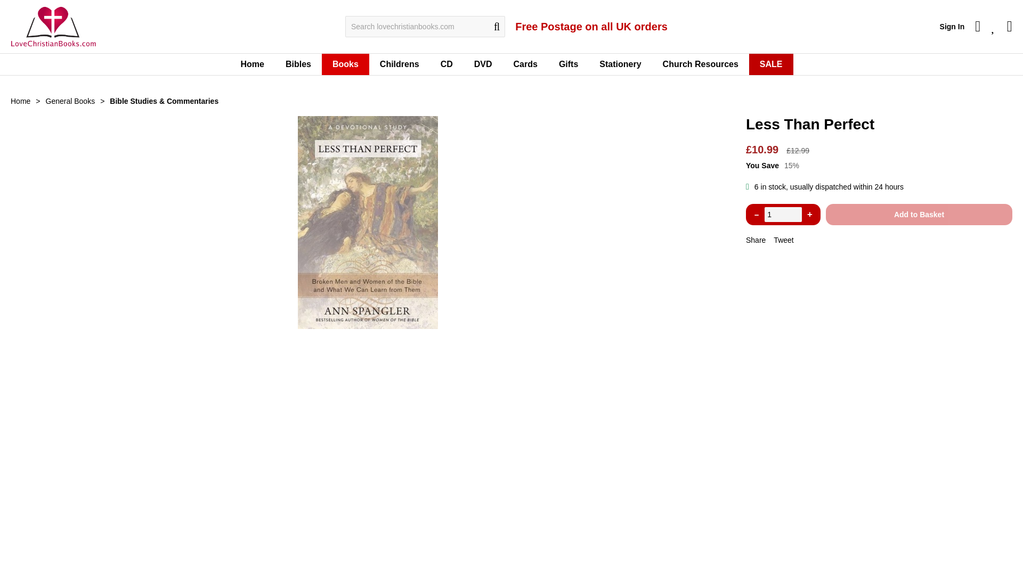  What do you see at coordinates (952, 27) in the screenshot?
I see `Sign In` at bounding box center [952, 27].